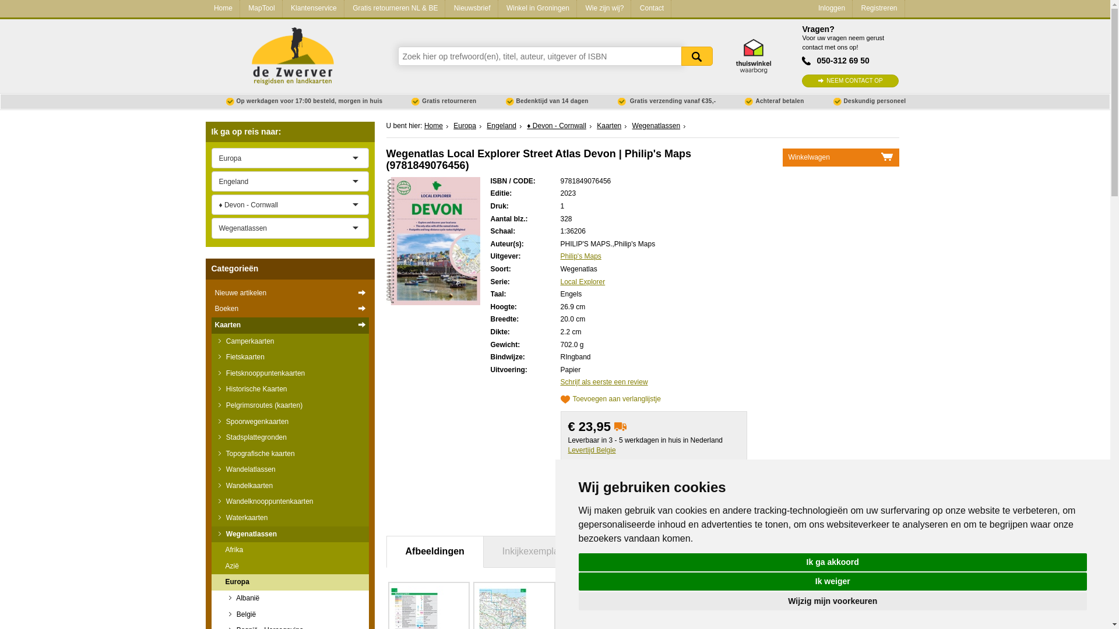  I want to click on Zoeken, so click(696, 56).